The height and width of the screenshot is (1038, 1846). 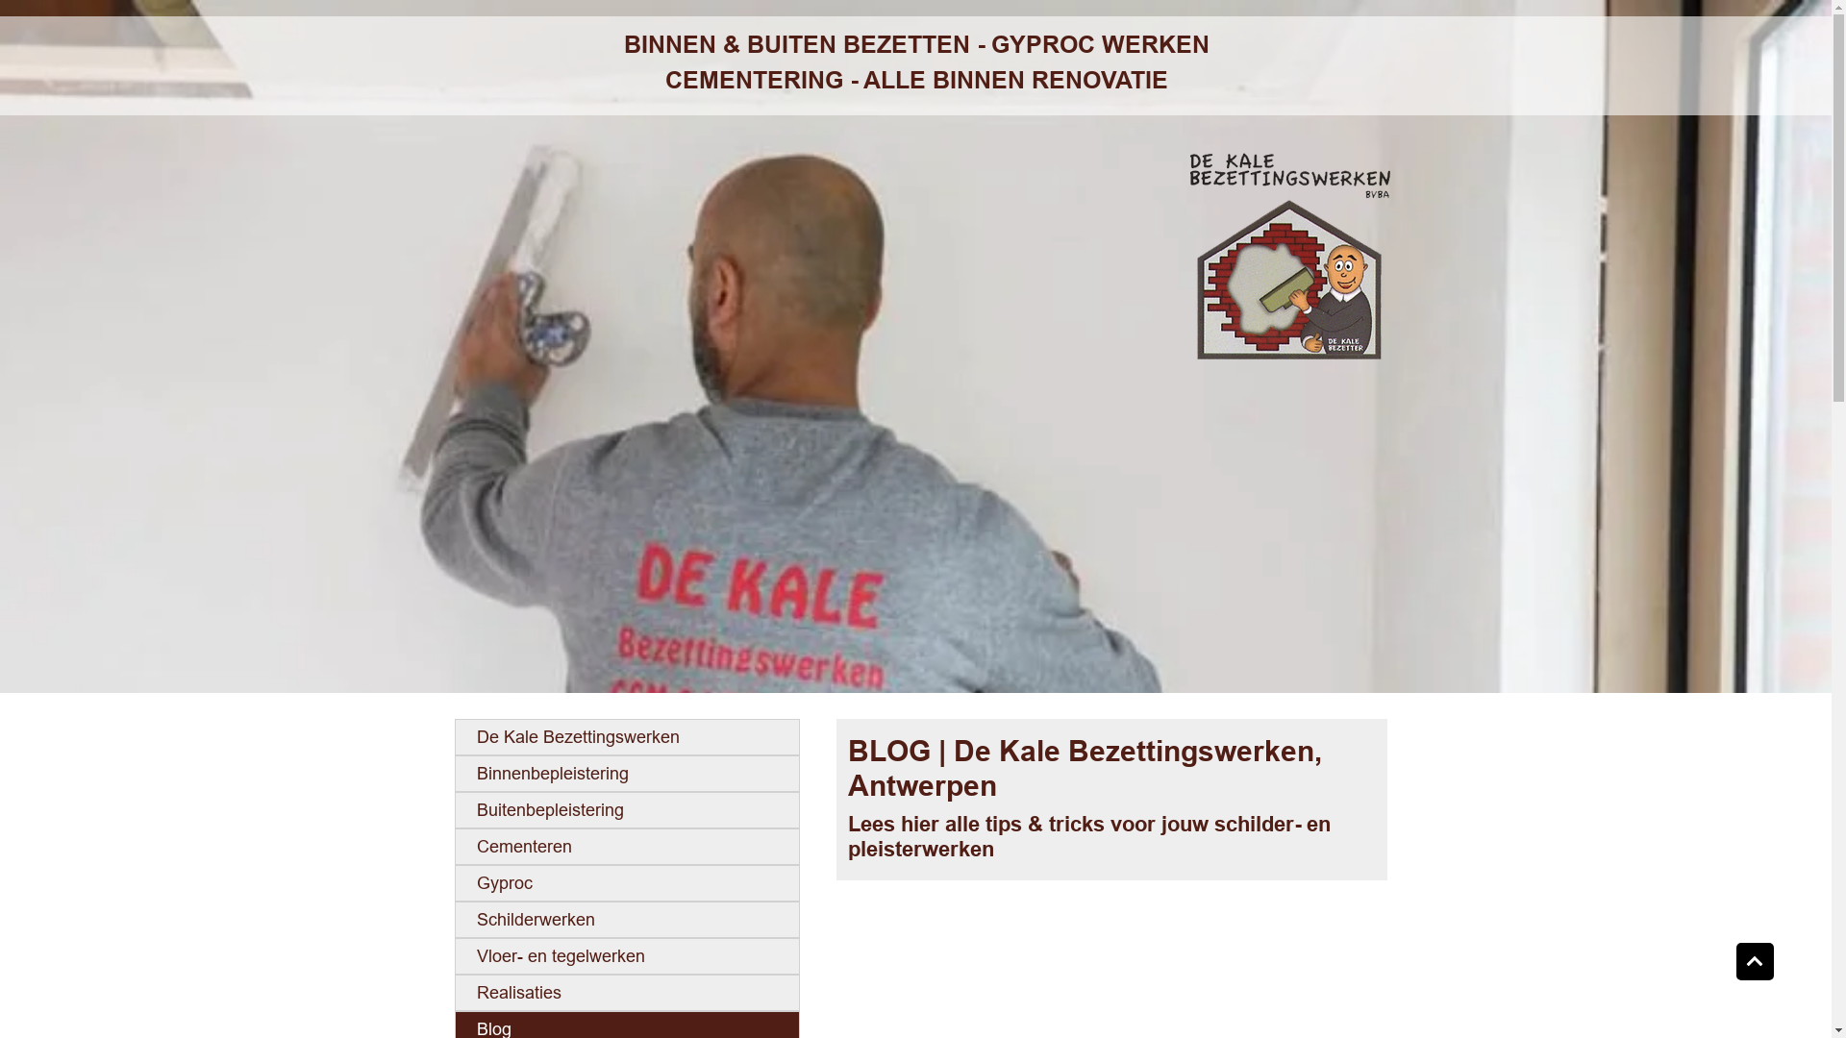 I want to click on Realisaties, so click(x=627, y=993).